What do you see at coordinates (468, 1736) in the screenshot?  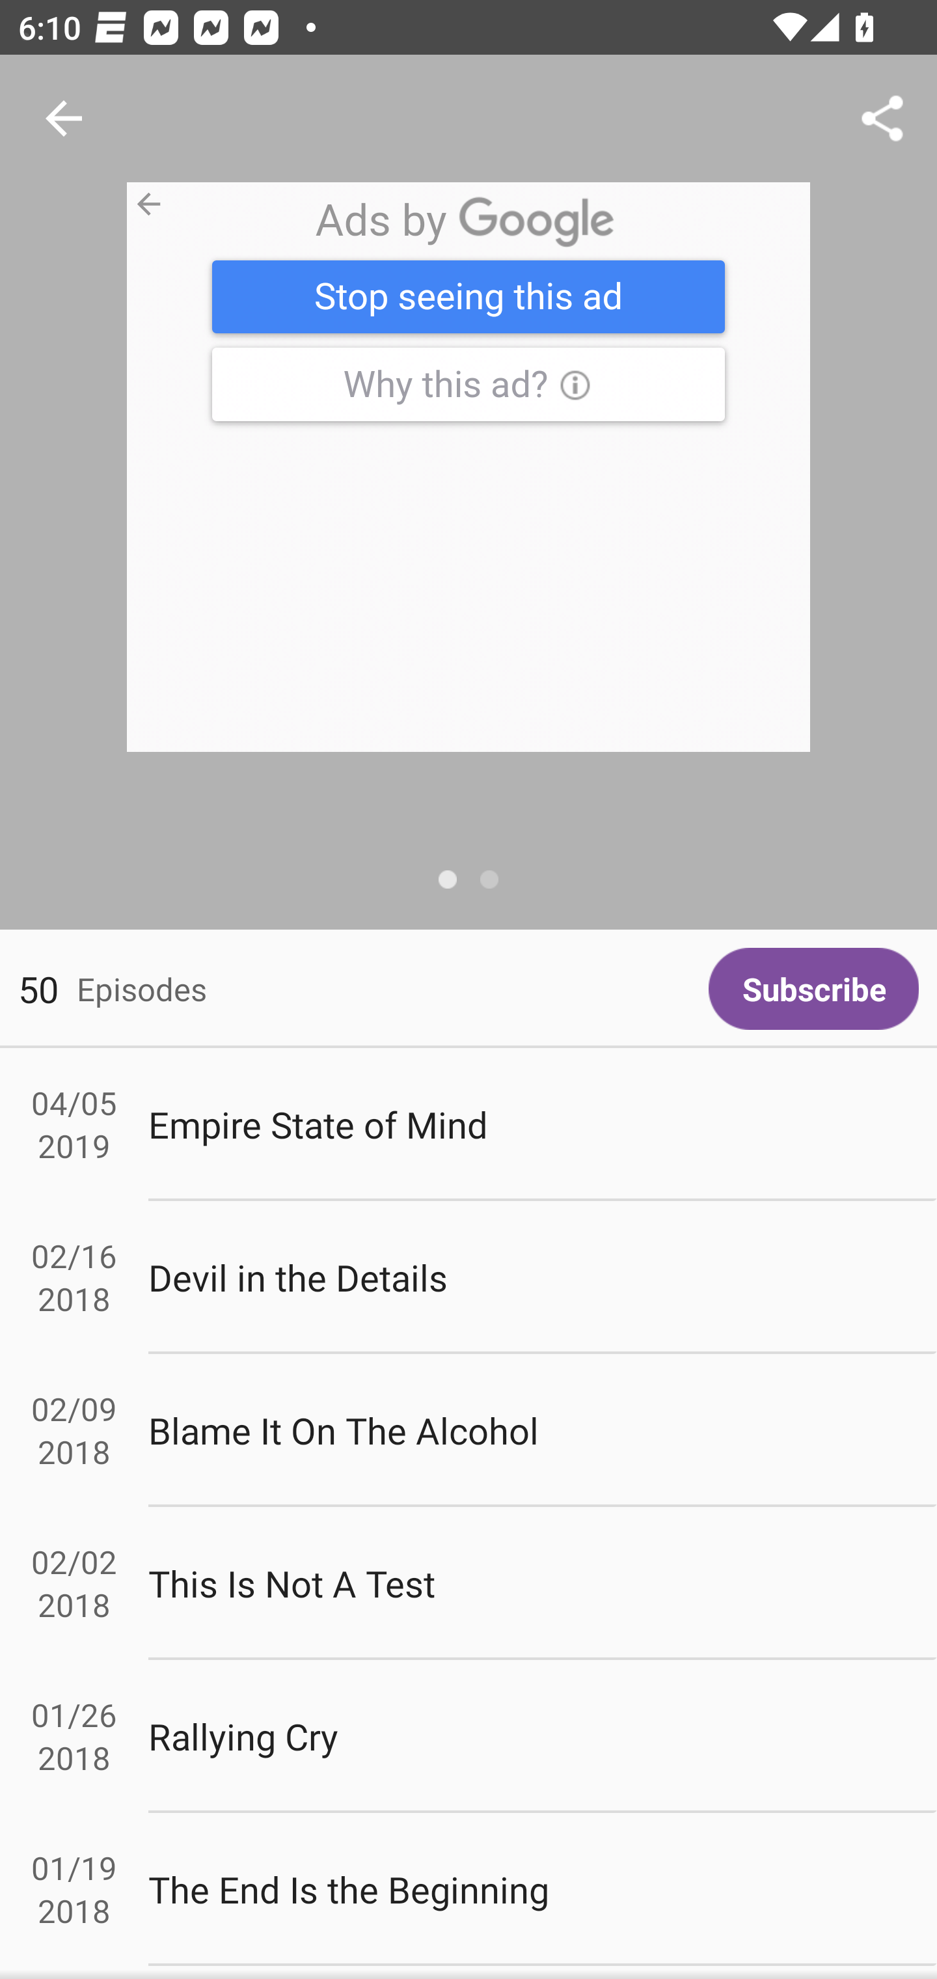 I see `01/26 2018 Rallying Cry` at bounding box center [468, 1736].